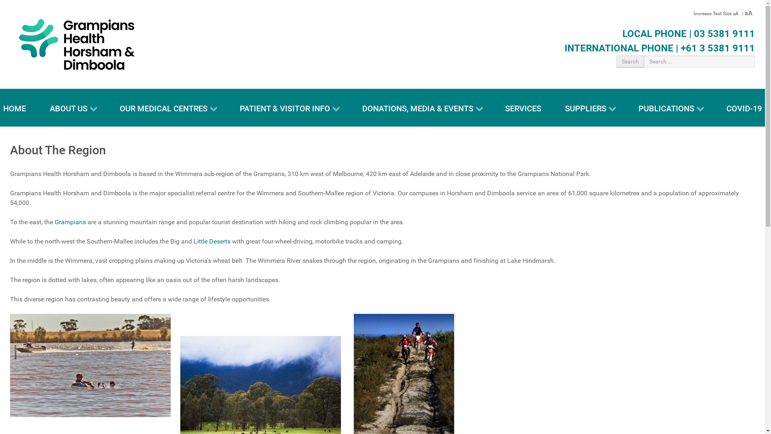 Image resolution: width=771 pixels, height=434 pixels. What do you see at coordinates (744, 108) in the screenshot?
I see `COVID-19` at bounding box center [744, 108].